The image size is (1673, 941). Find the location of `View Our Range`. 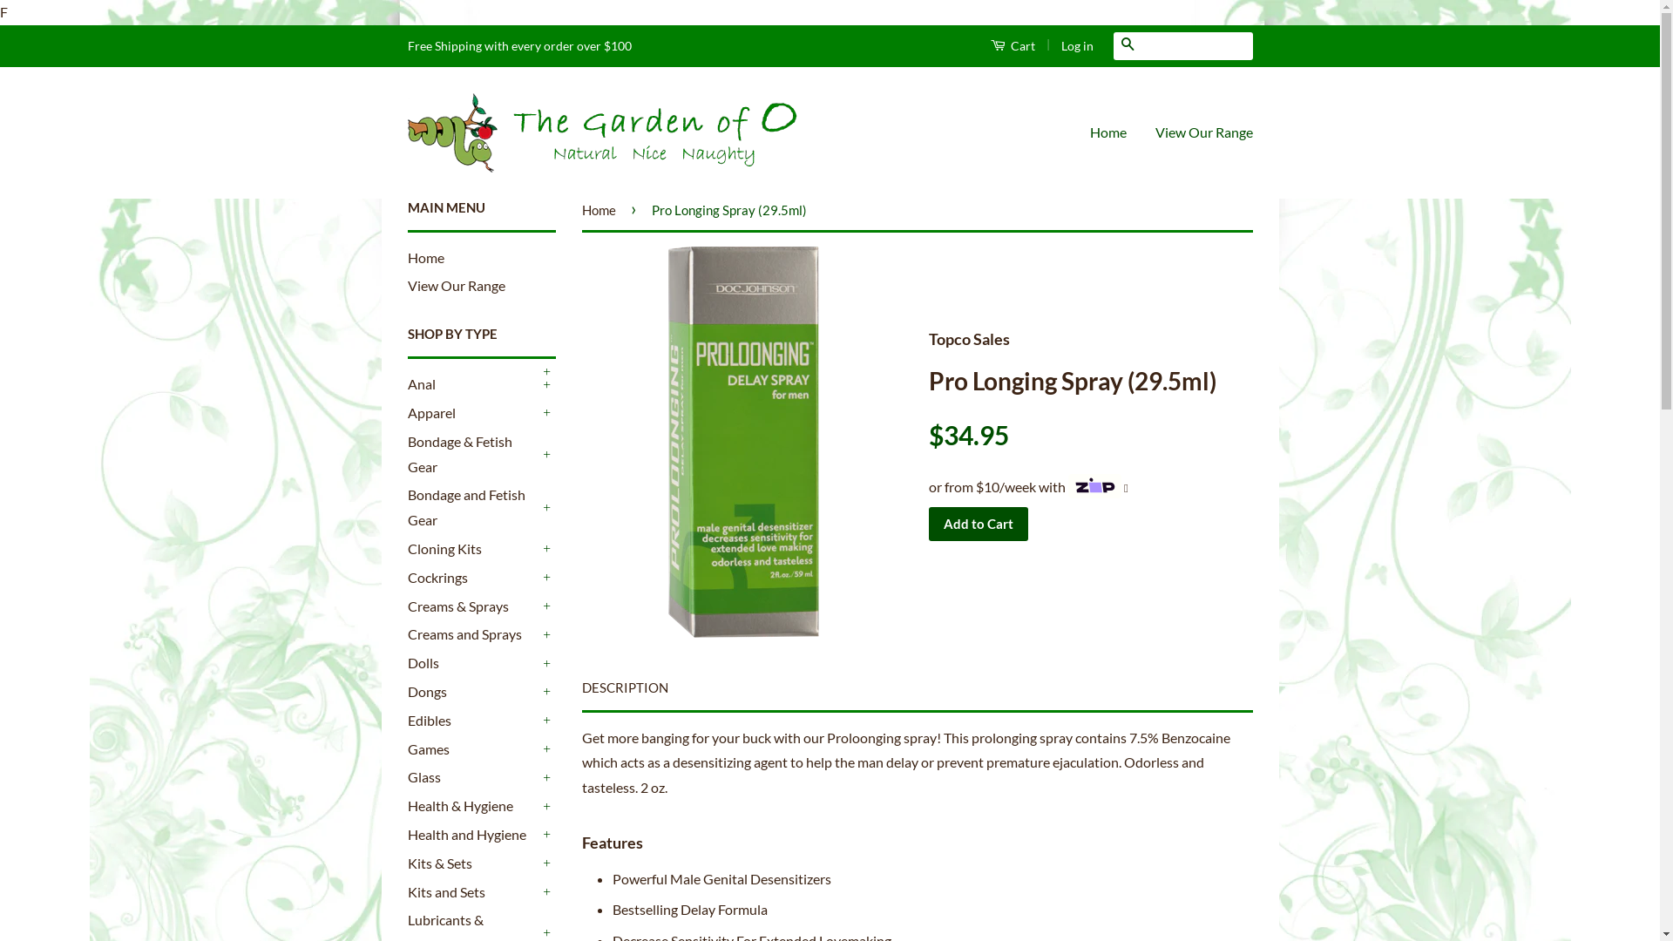

View Our Range is located at coordinates (1197, 132).